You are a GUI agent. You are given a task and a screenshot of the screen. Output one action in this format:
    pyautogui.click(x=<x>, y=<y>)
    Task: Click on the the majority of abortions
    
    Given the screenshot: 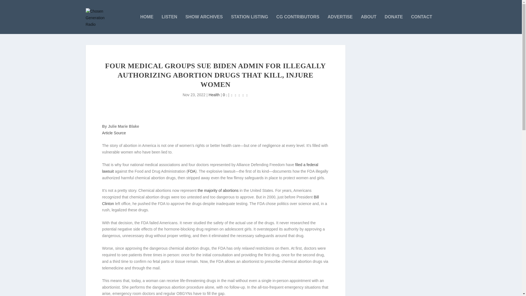 What is the action you would take?
    pyautogui.click(x=218, y=190)
    